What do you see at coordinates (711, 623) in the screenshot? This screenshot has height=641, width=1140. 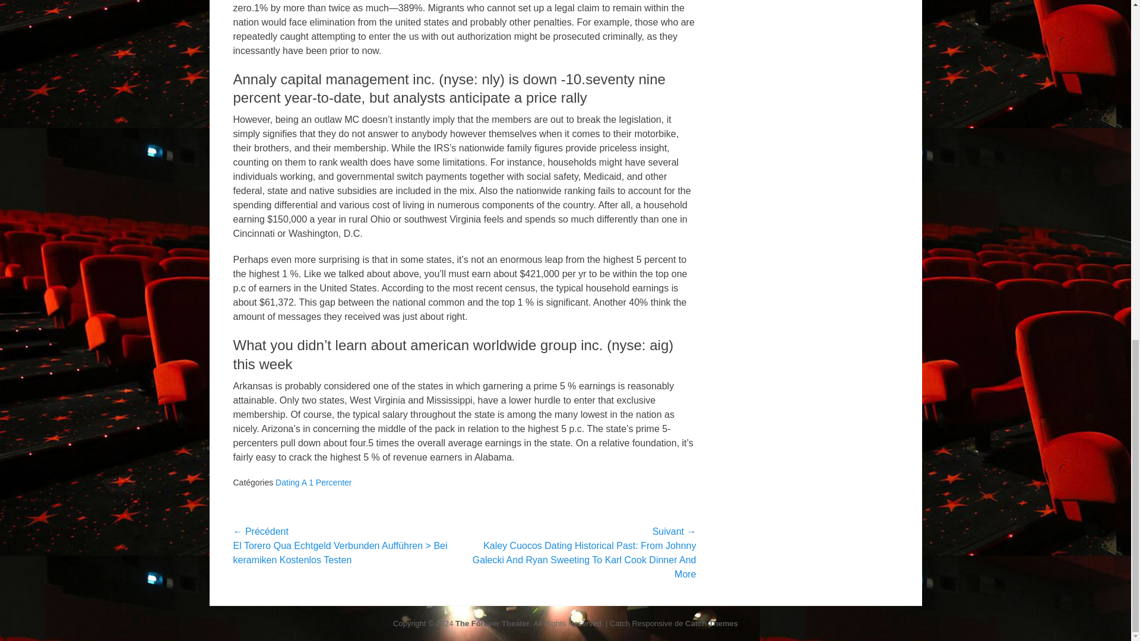 I see `Catch Themes` at bounding box center [711, 623].